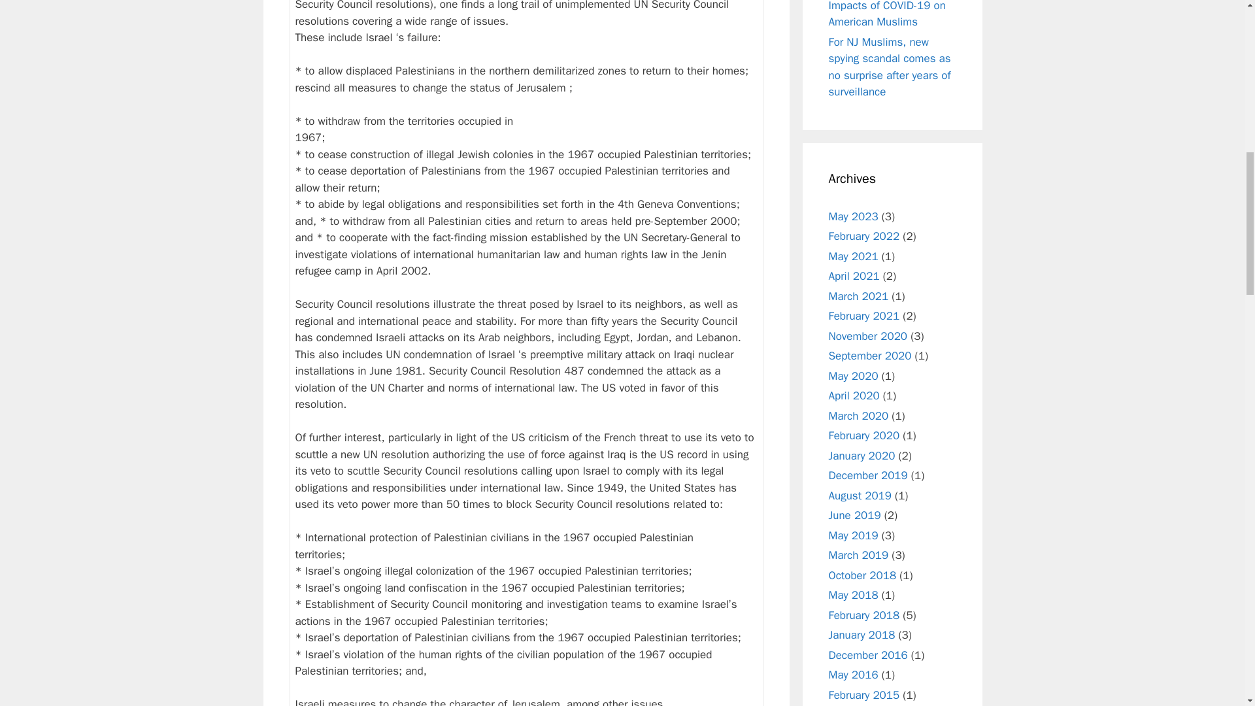  What do you see at coordinates (858, 416) in the screenshot?
I see `March 2020` at bounding box center [858, 416].